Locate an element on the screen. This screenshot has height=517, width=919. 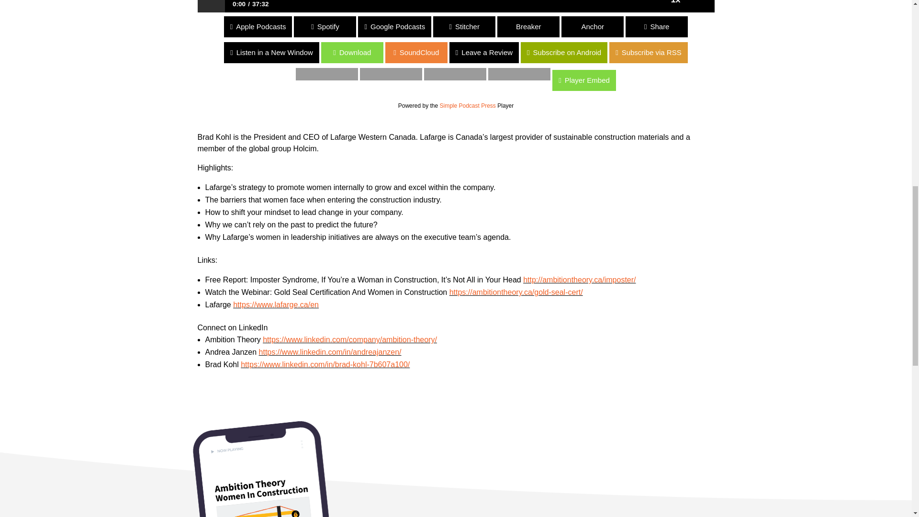
Download is located at coordinates (31, 52).